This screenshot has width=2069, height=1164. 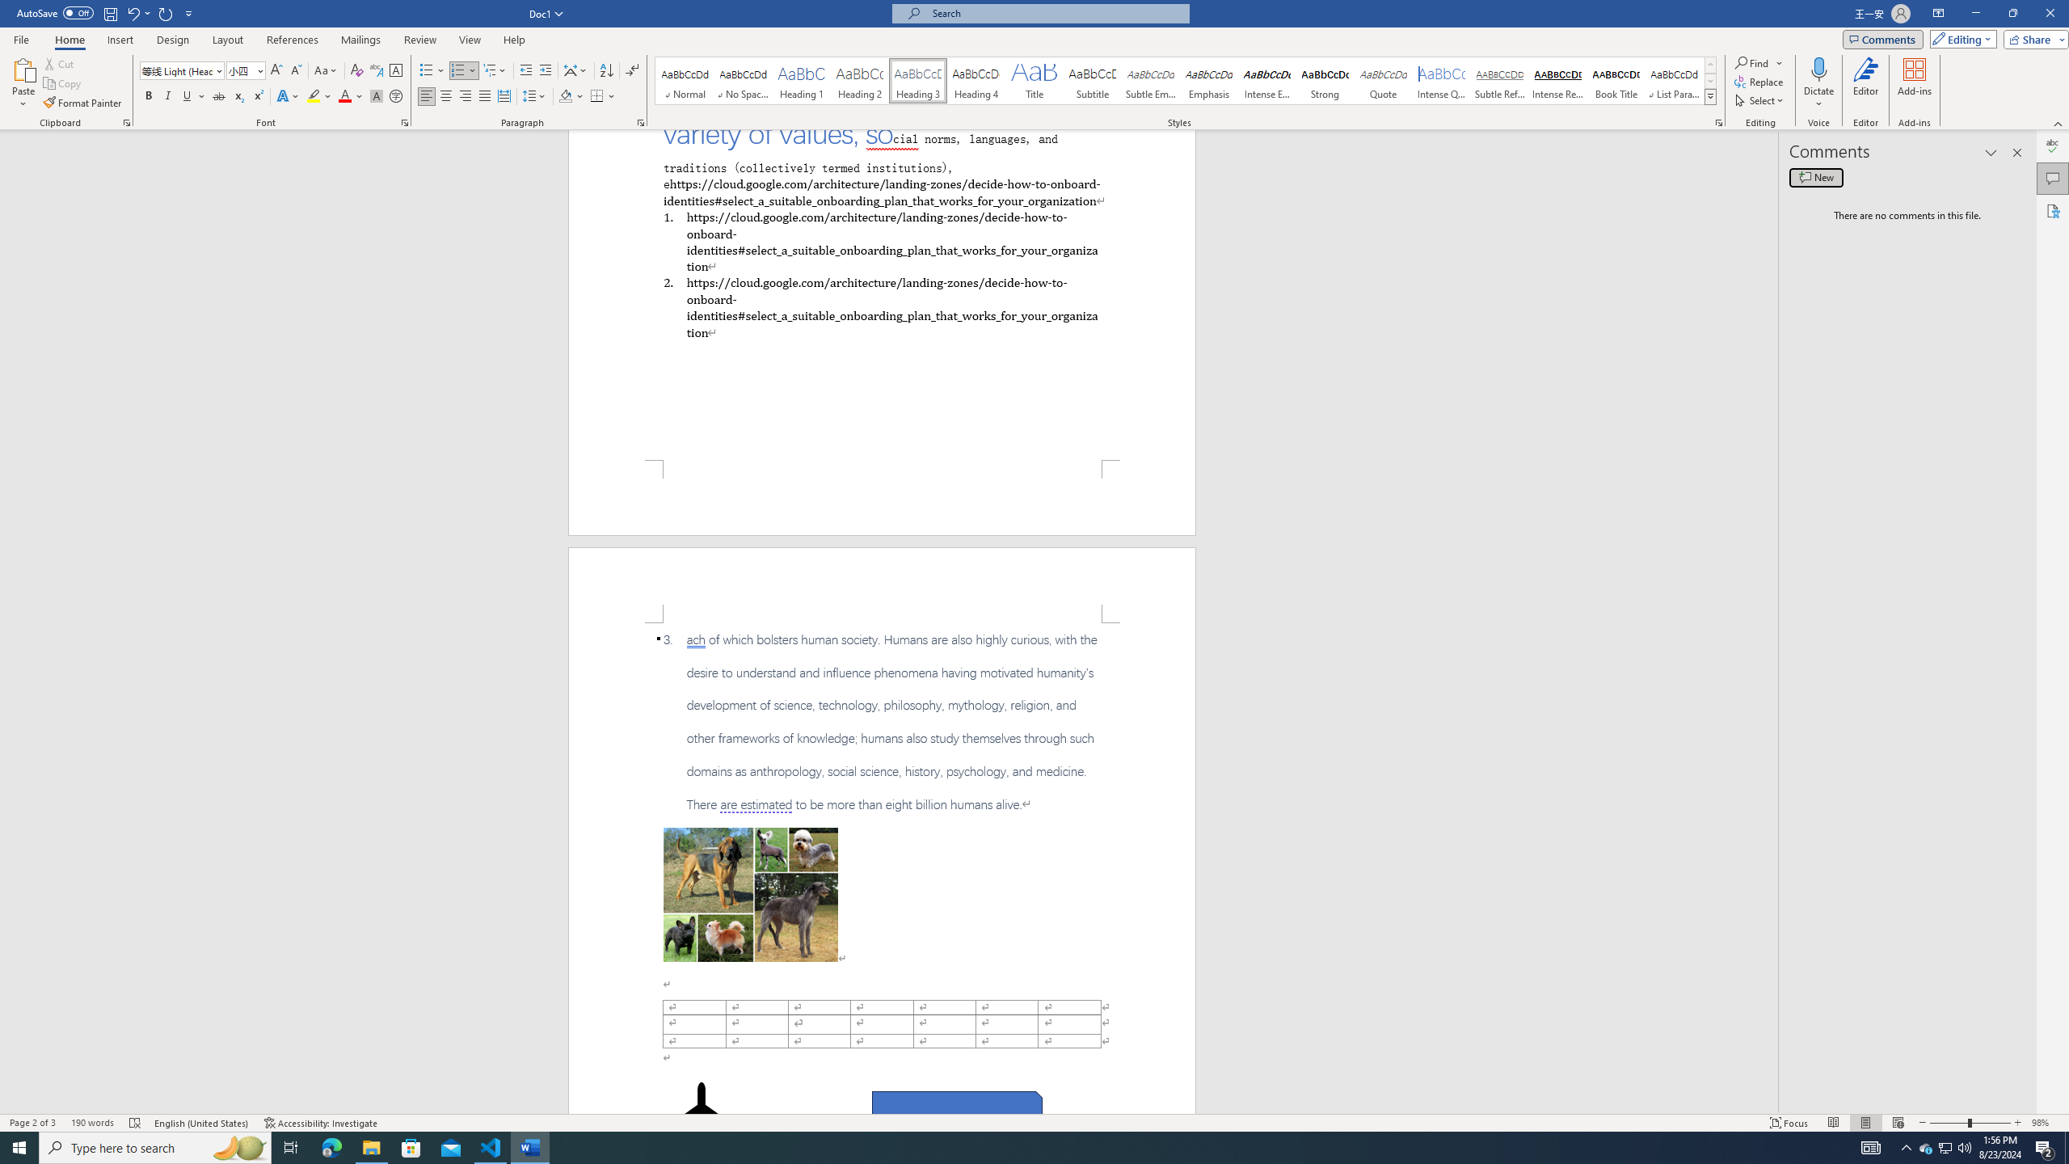 I want to click on Copy, so click(x=64, y=84).